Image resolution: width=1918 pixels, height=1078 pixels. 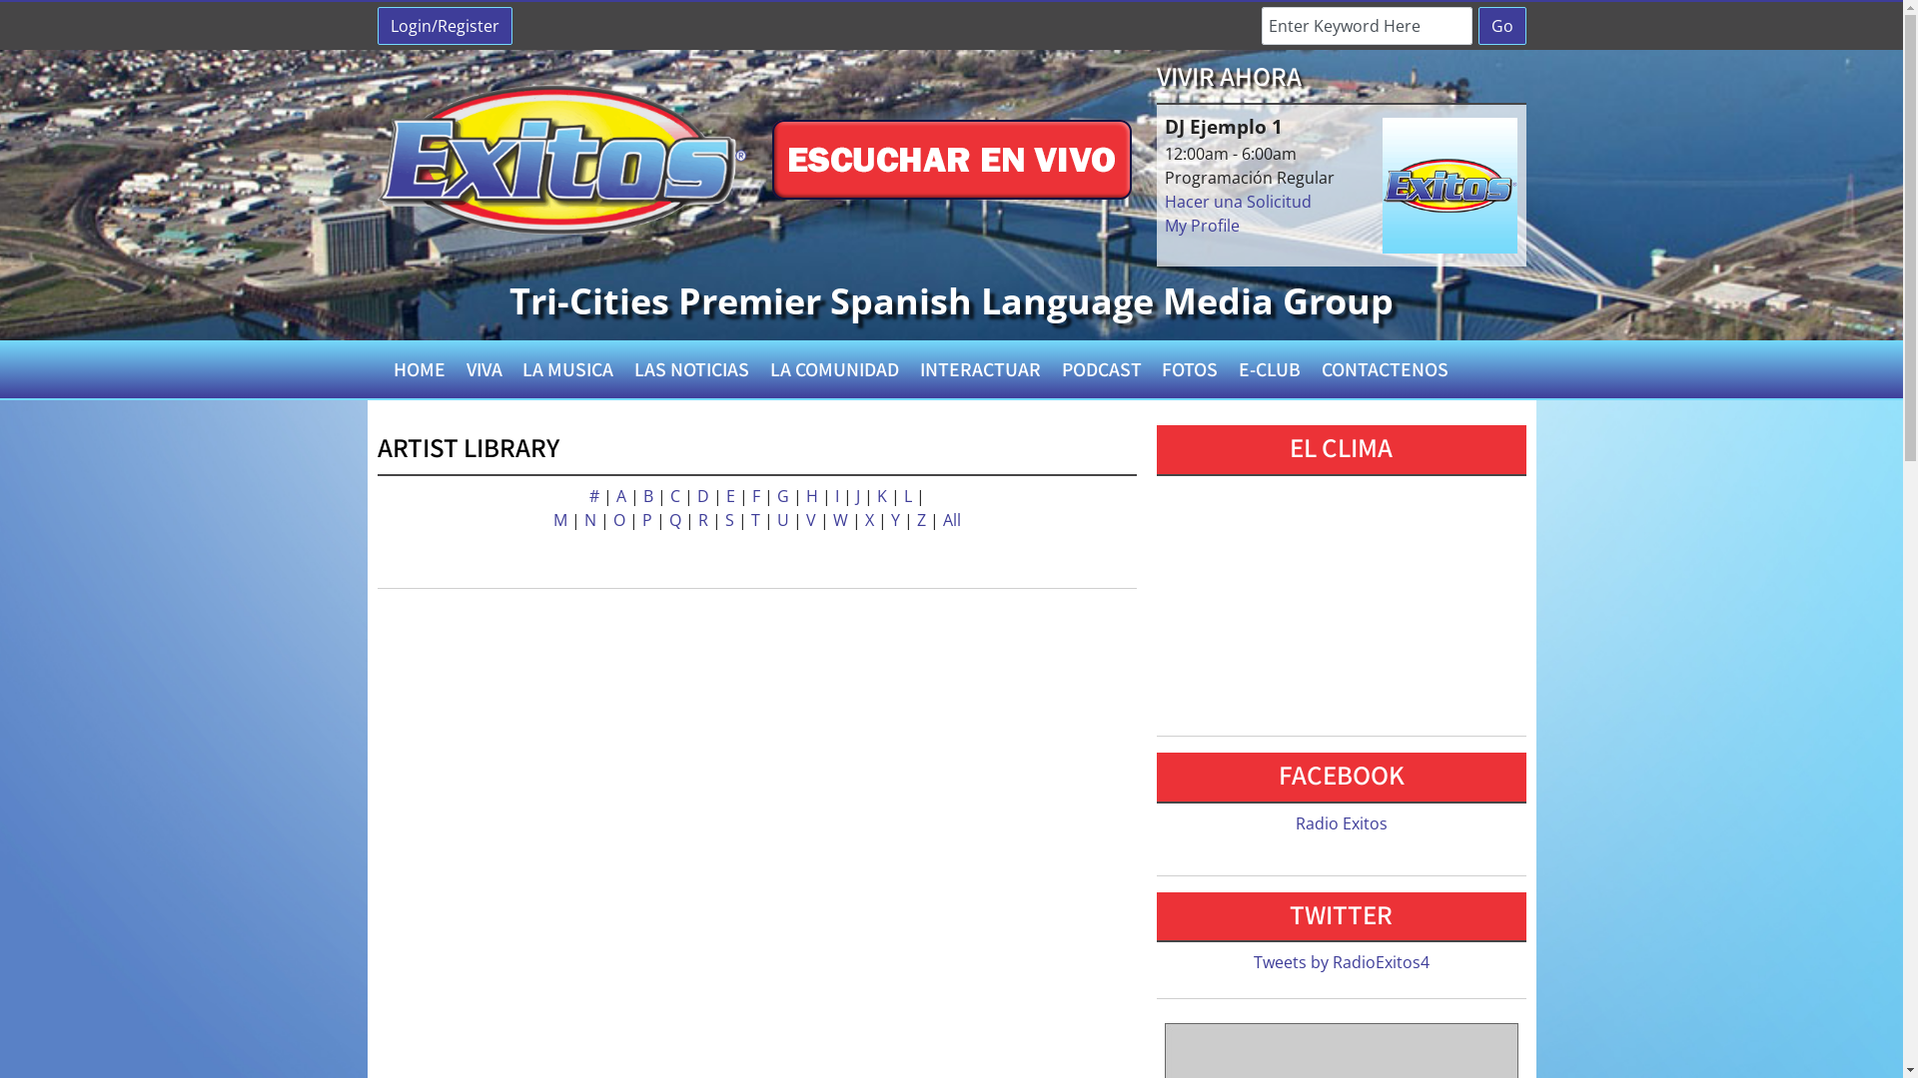 I want to click on C, so click(x=676, y=496).